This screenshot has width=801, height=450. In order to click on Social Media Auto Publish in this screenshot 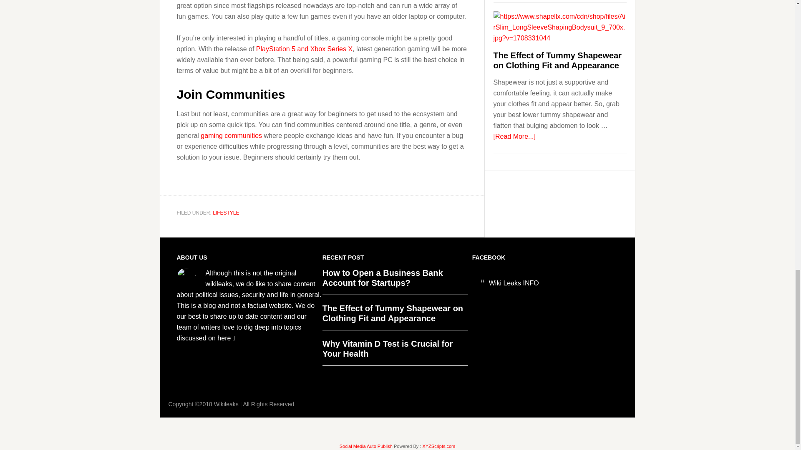, I will do `click(366, 446)`.